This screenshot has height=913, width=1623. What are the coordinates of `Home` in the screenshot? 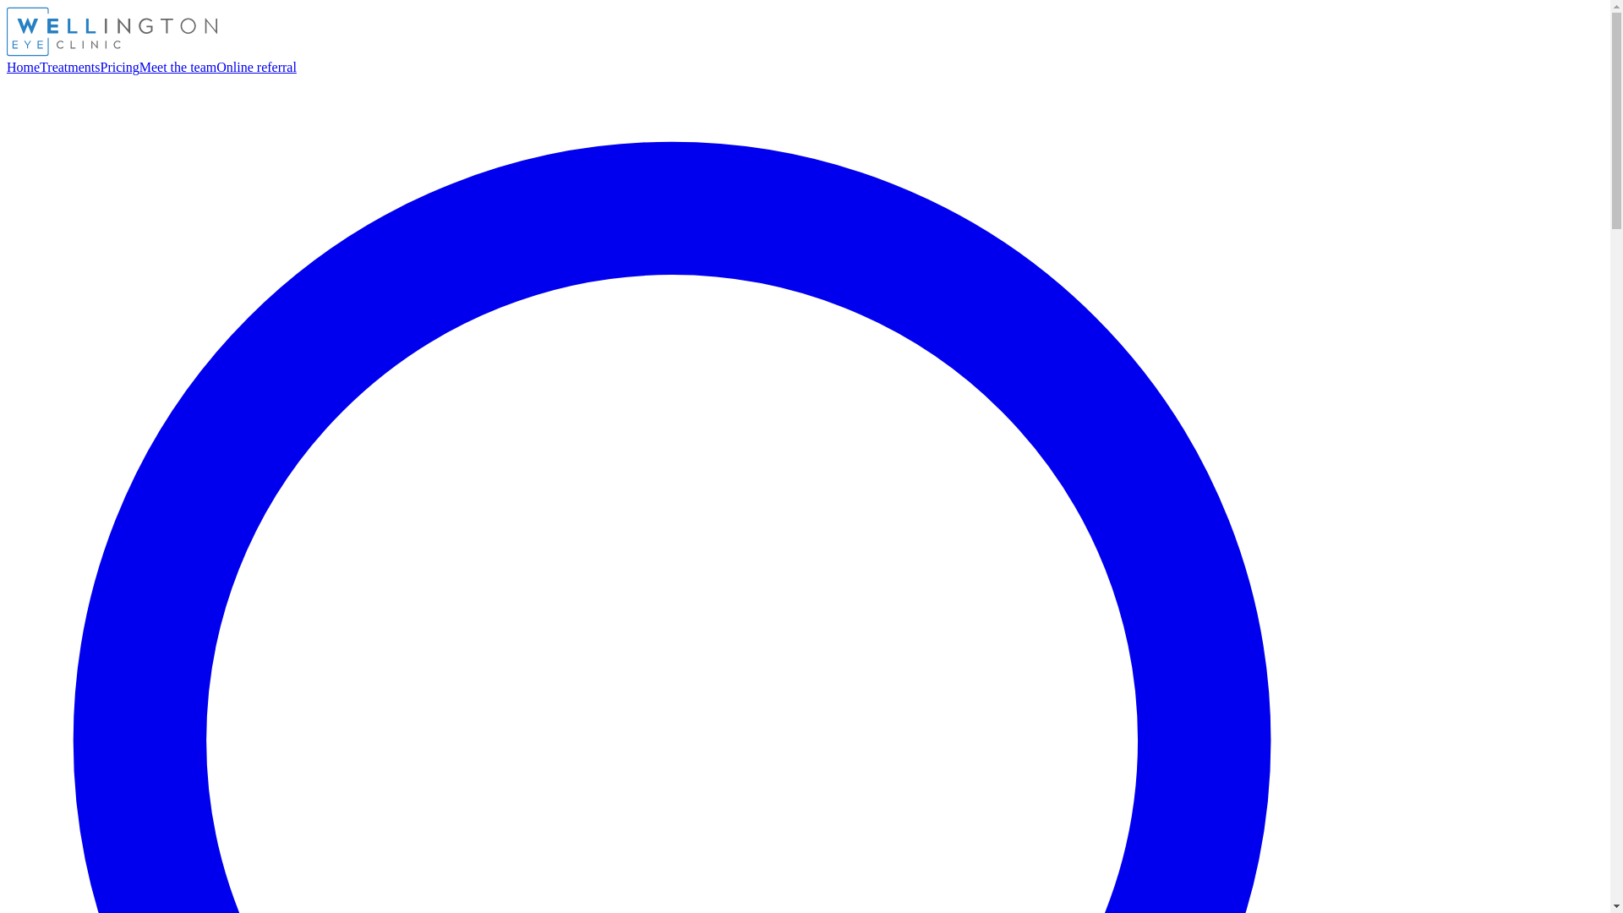 It's located at (22, 67).